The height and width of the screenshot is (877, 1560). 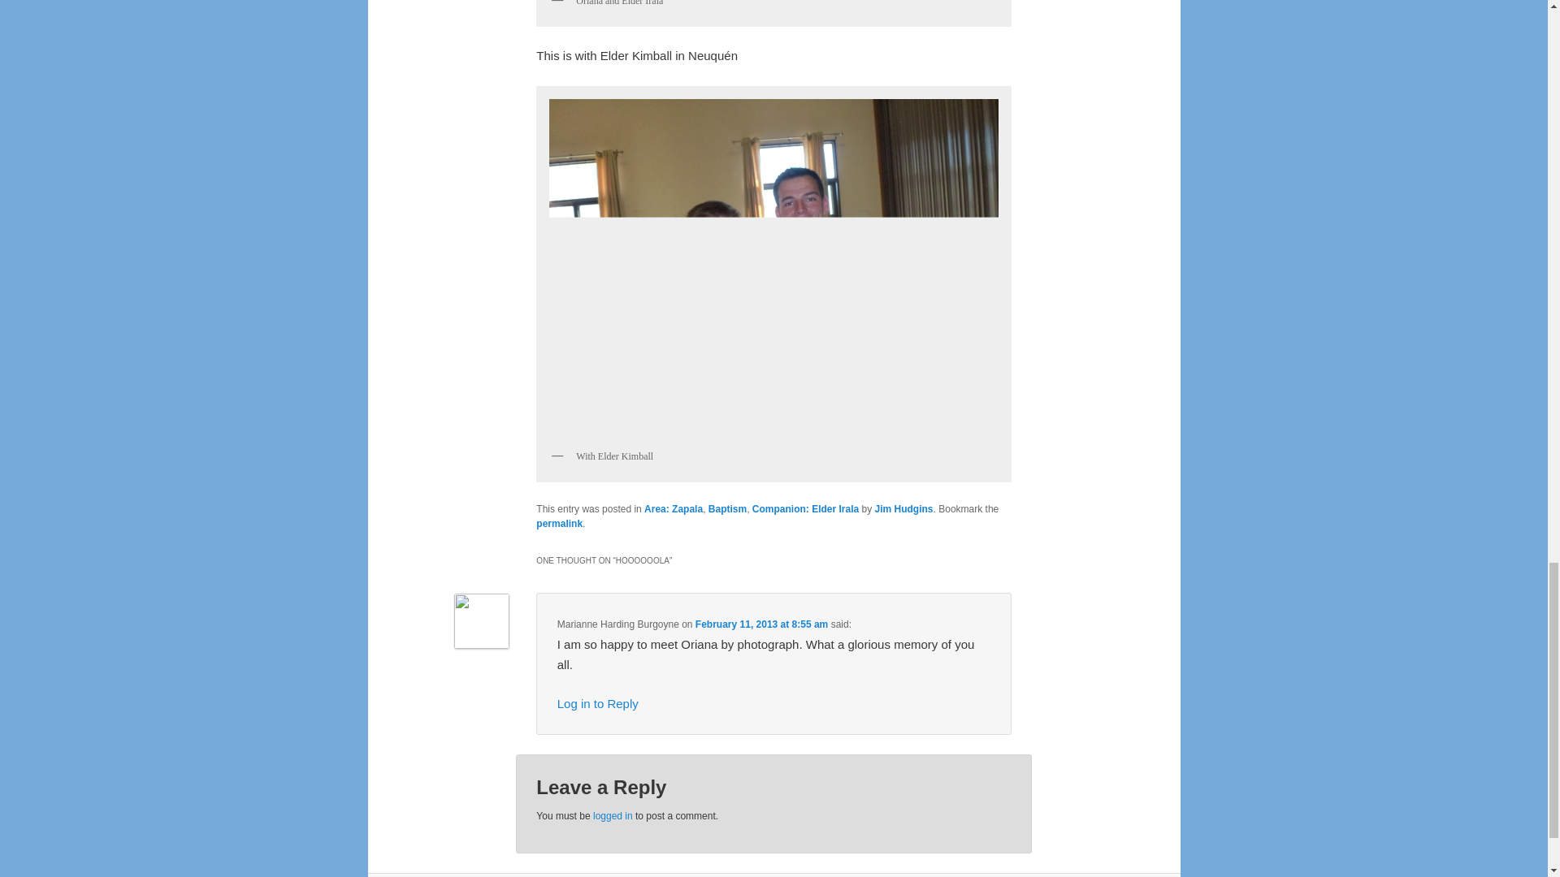 What do you see at coordinates (559, 524) in the screenshot?
I see `permalink` at bounding box center [559, 524].